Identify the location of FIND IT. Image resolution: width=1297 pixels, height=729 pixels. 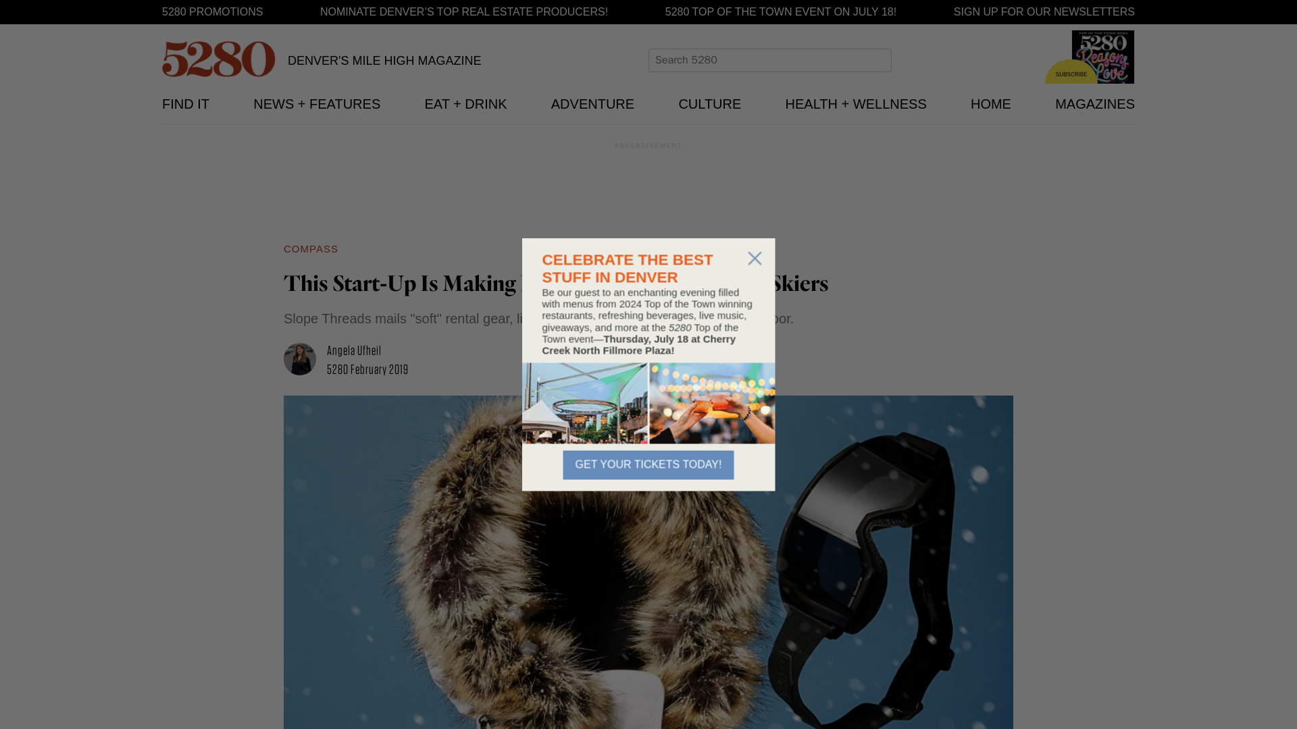
(185, 104).